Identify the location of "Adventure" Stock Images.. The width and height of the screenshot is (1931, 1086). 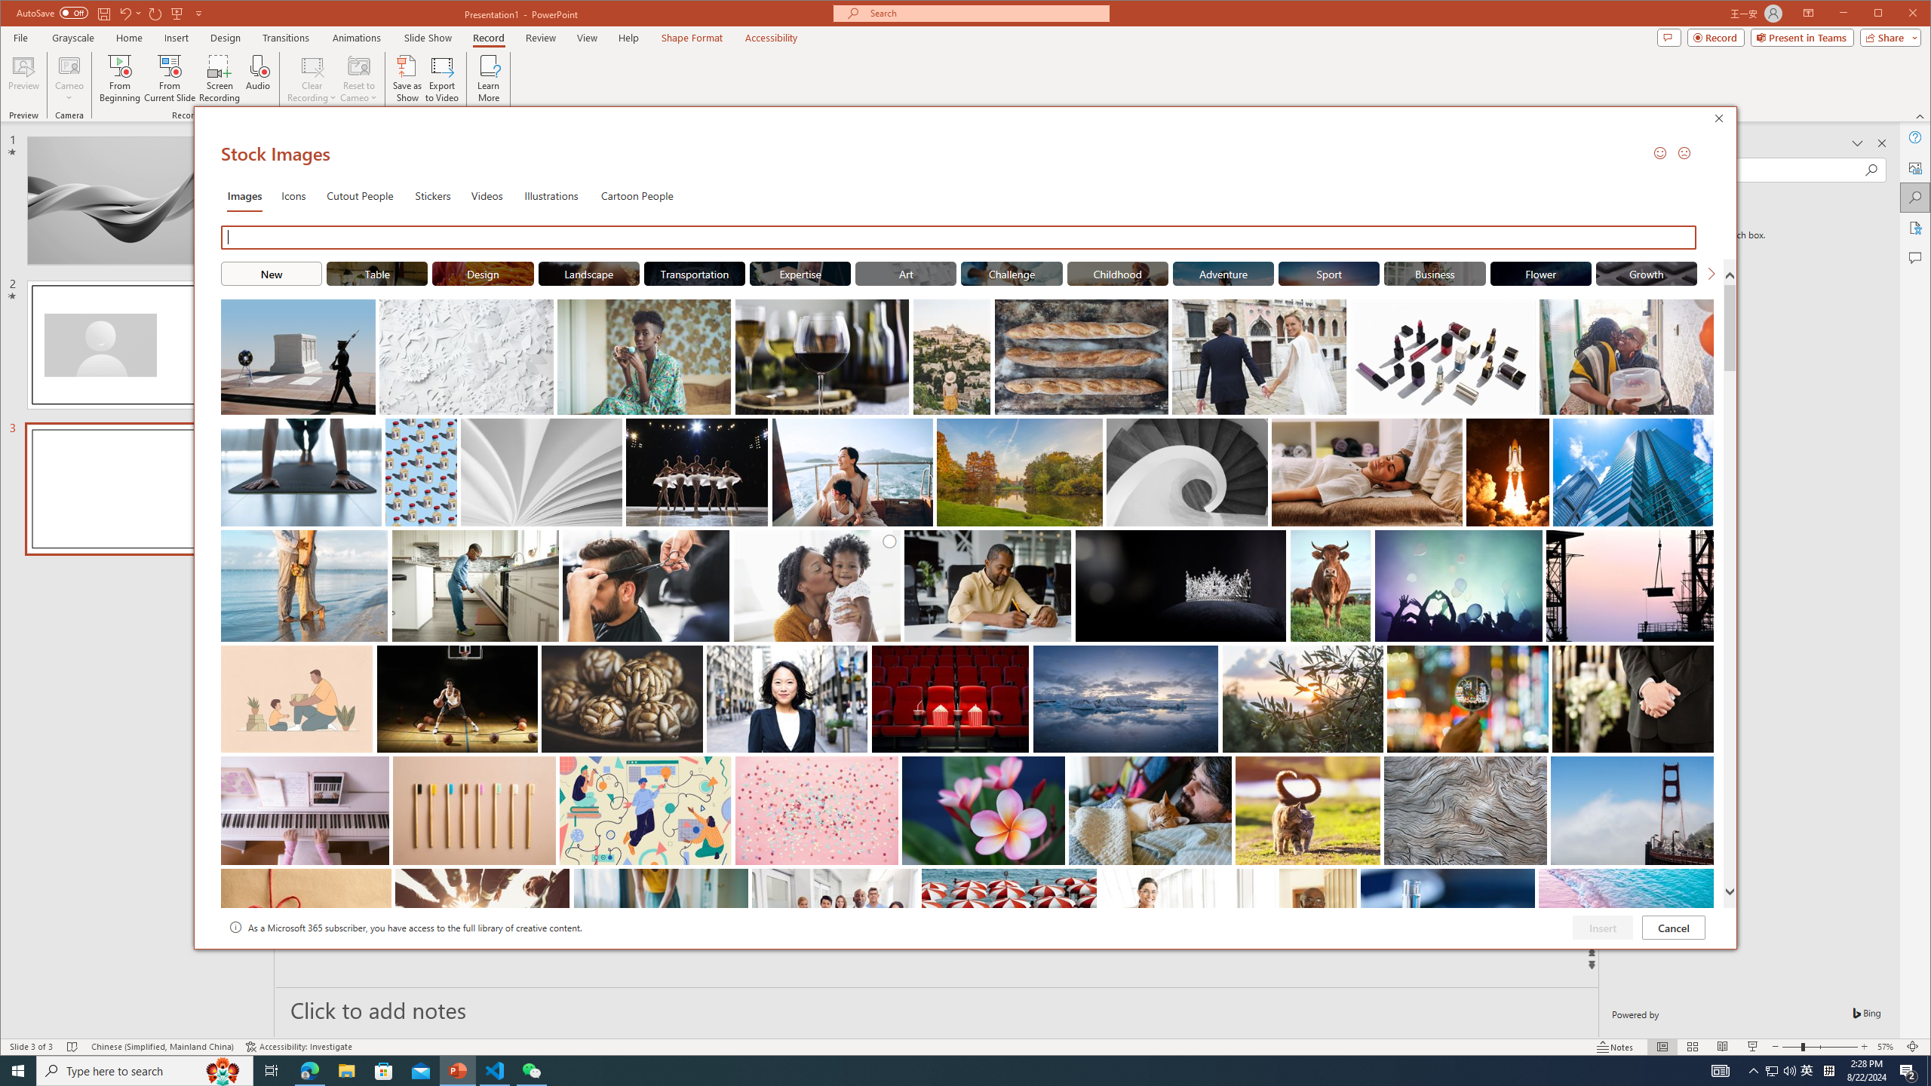
(1223, 273).